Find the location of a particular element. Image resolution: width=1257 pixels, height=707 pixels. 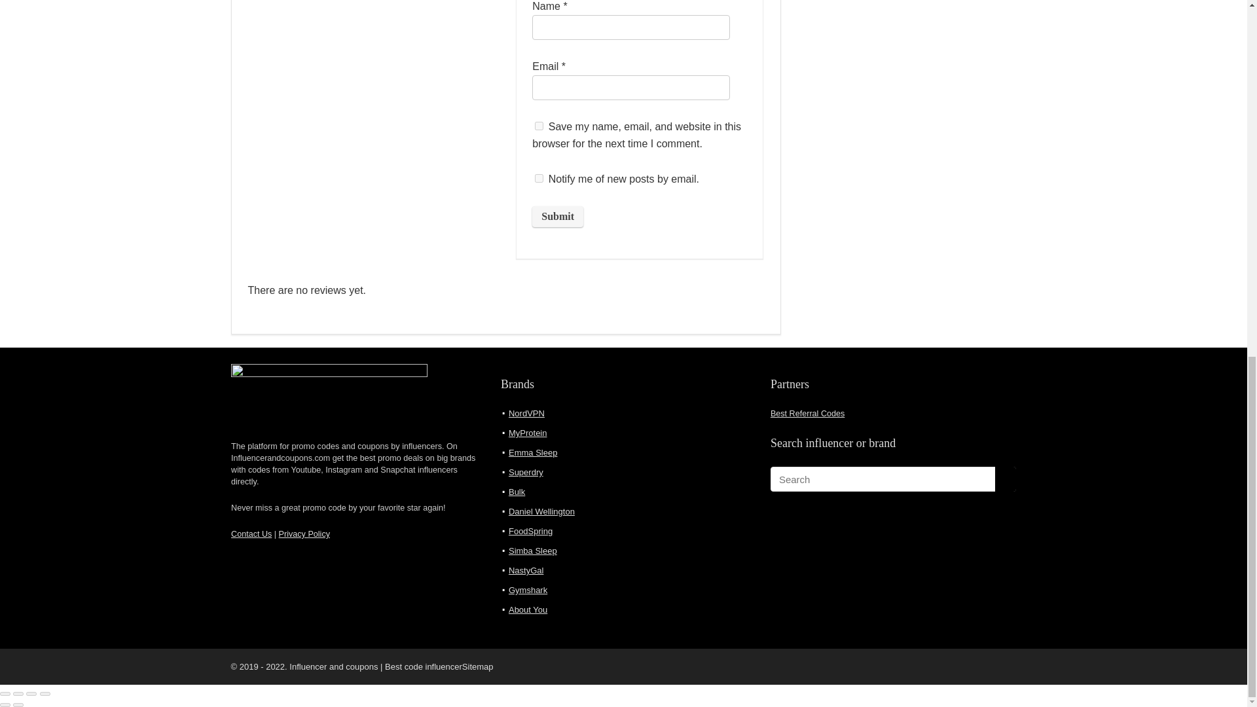

NastyGal is located at coordinates (526, 571).